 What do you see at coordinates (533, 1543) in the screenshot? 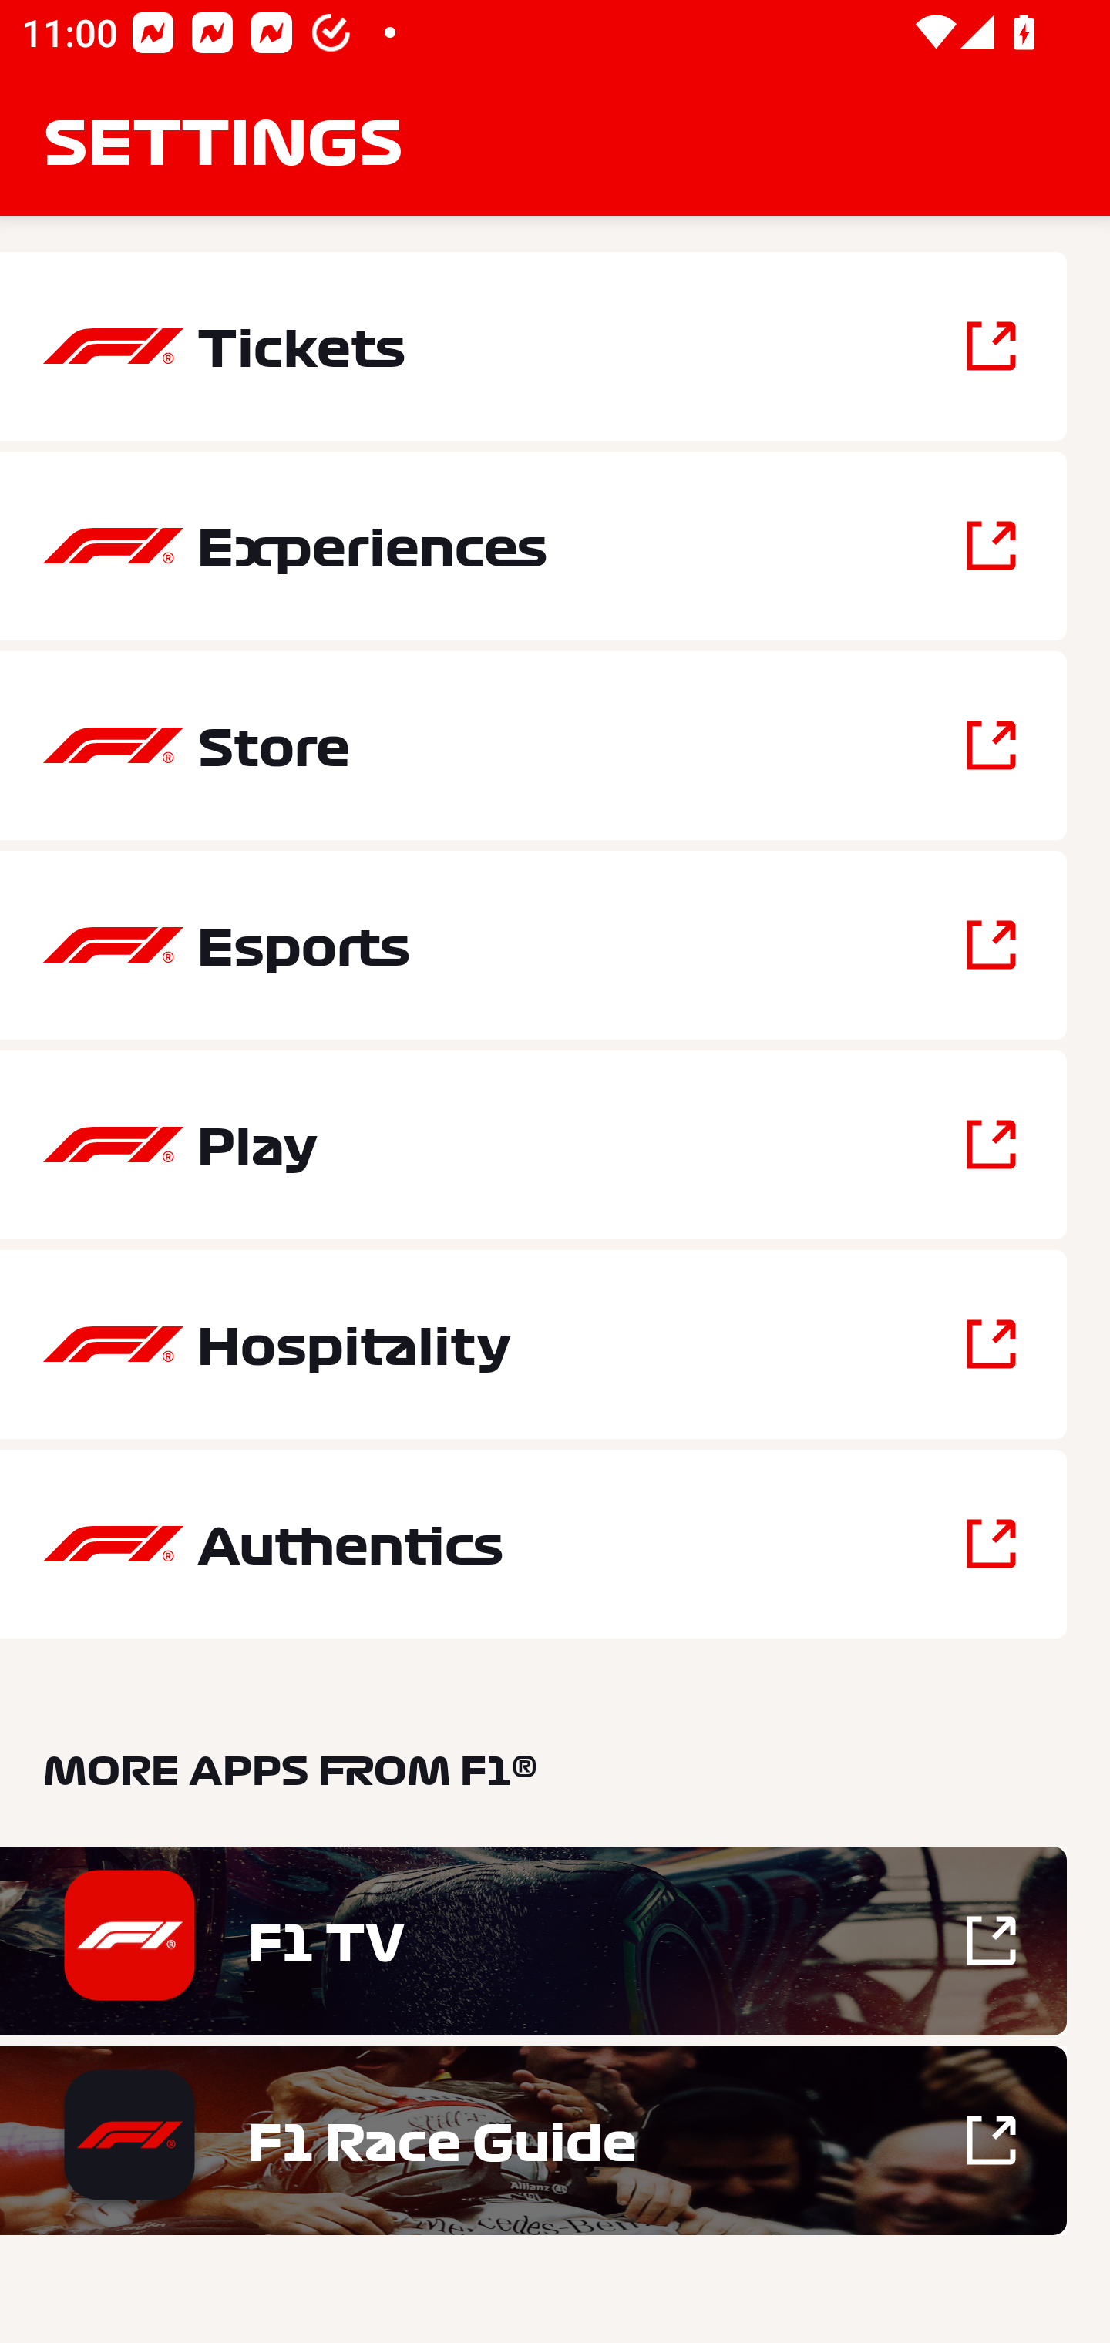
I see `Authentics` at bounding box center [533, 1543].